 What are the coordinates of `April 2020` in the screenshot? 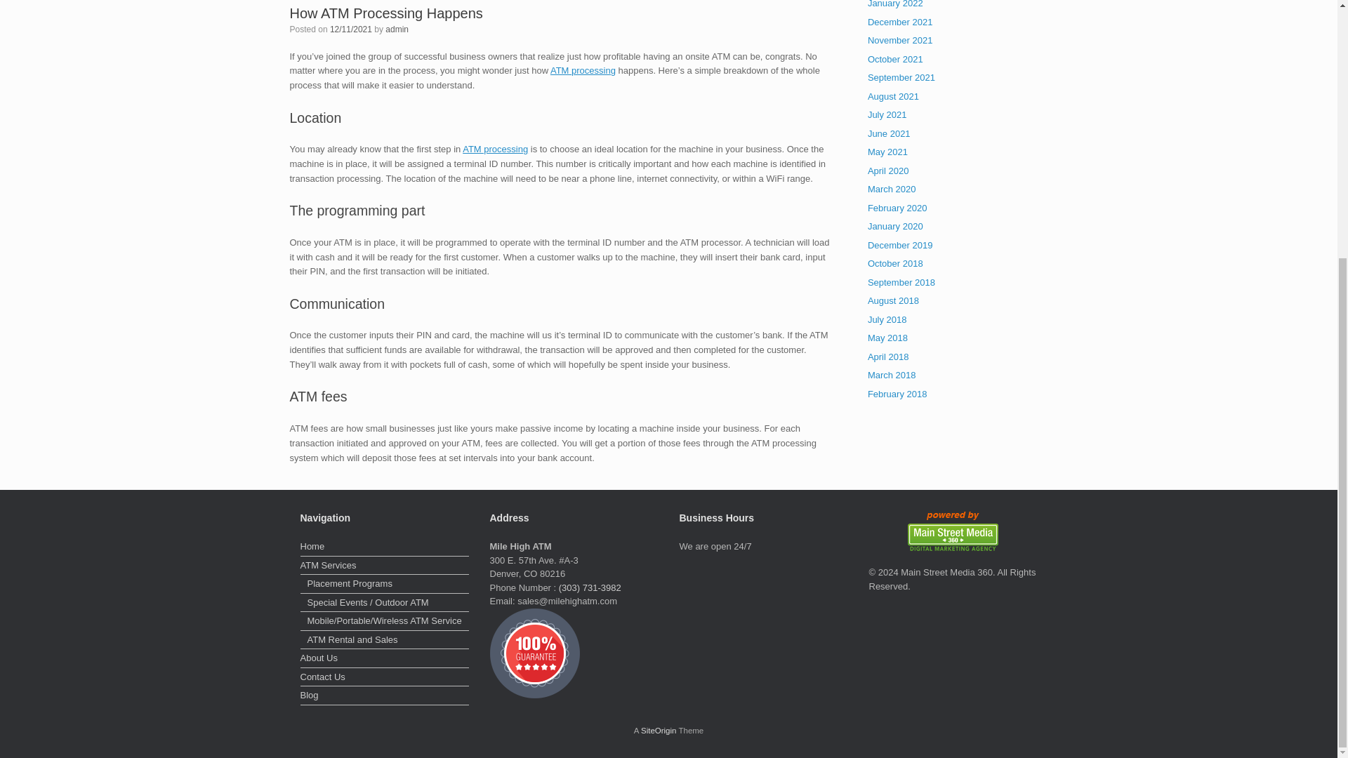 It's located at (888, 171).